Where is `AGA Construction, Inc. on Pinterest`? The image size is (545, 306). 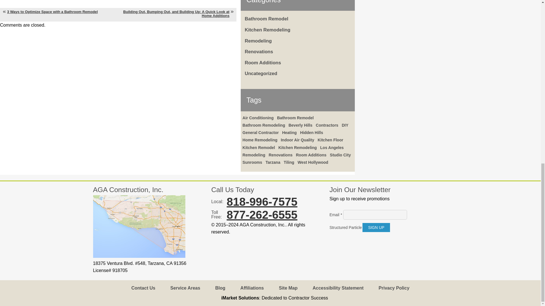 AGA Construction, Inc. on Pinterest is located at coordinates (366, 243).